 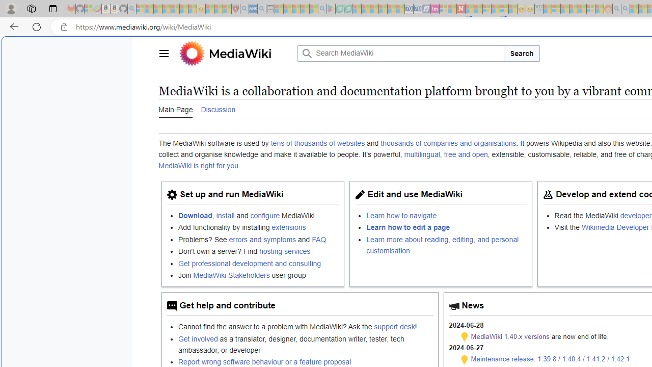 I want to click on hosting services, so click(x=285, y=251).